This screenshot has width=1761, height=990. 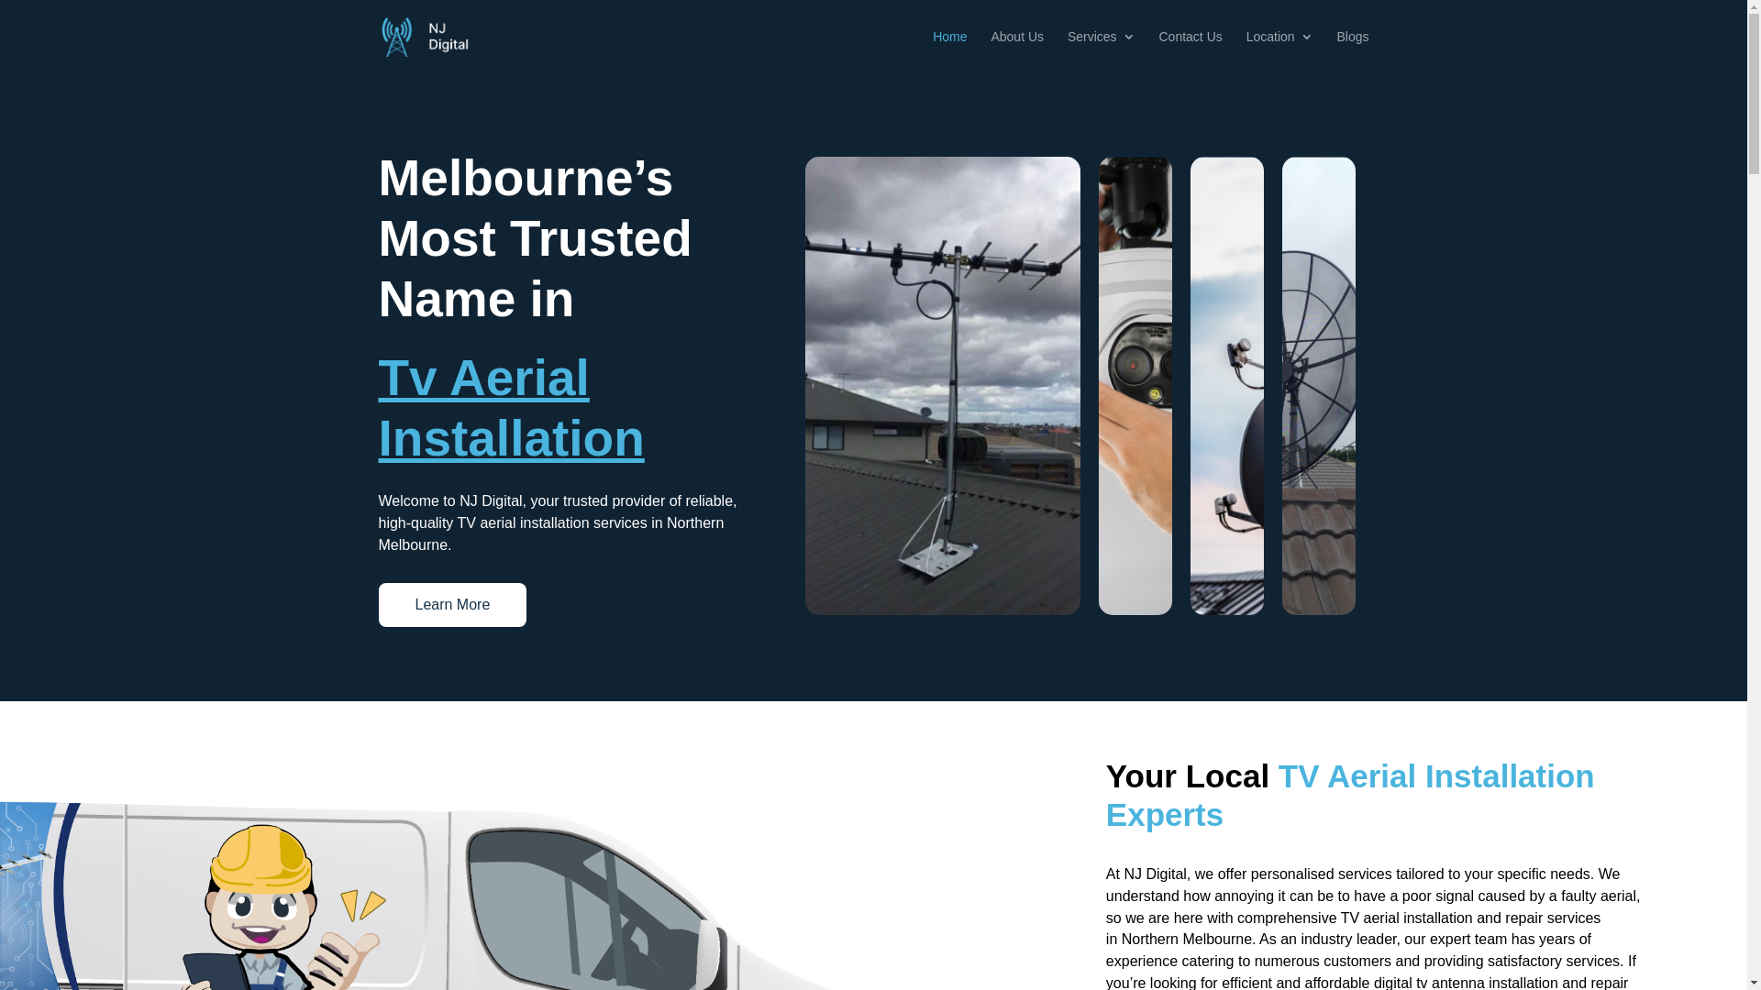 I want to click on Blogs, so click(x=1352, y=51).